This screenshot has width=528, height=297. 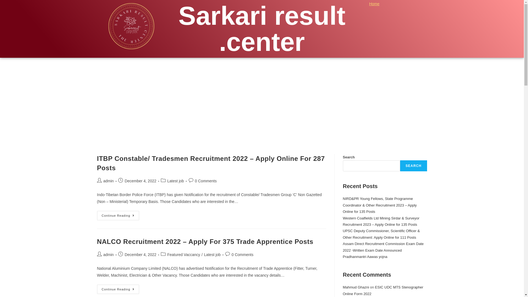 I want to click on Continue Reading, so click(x=118, y=289).